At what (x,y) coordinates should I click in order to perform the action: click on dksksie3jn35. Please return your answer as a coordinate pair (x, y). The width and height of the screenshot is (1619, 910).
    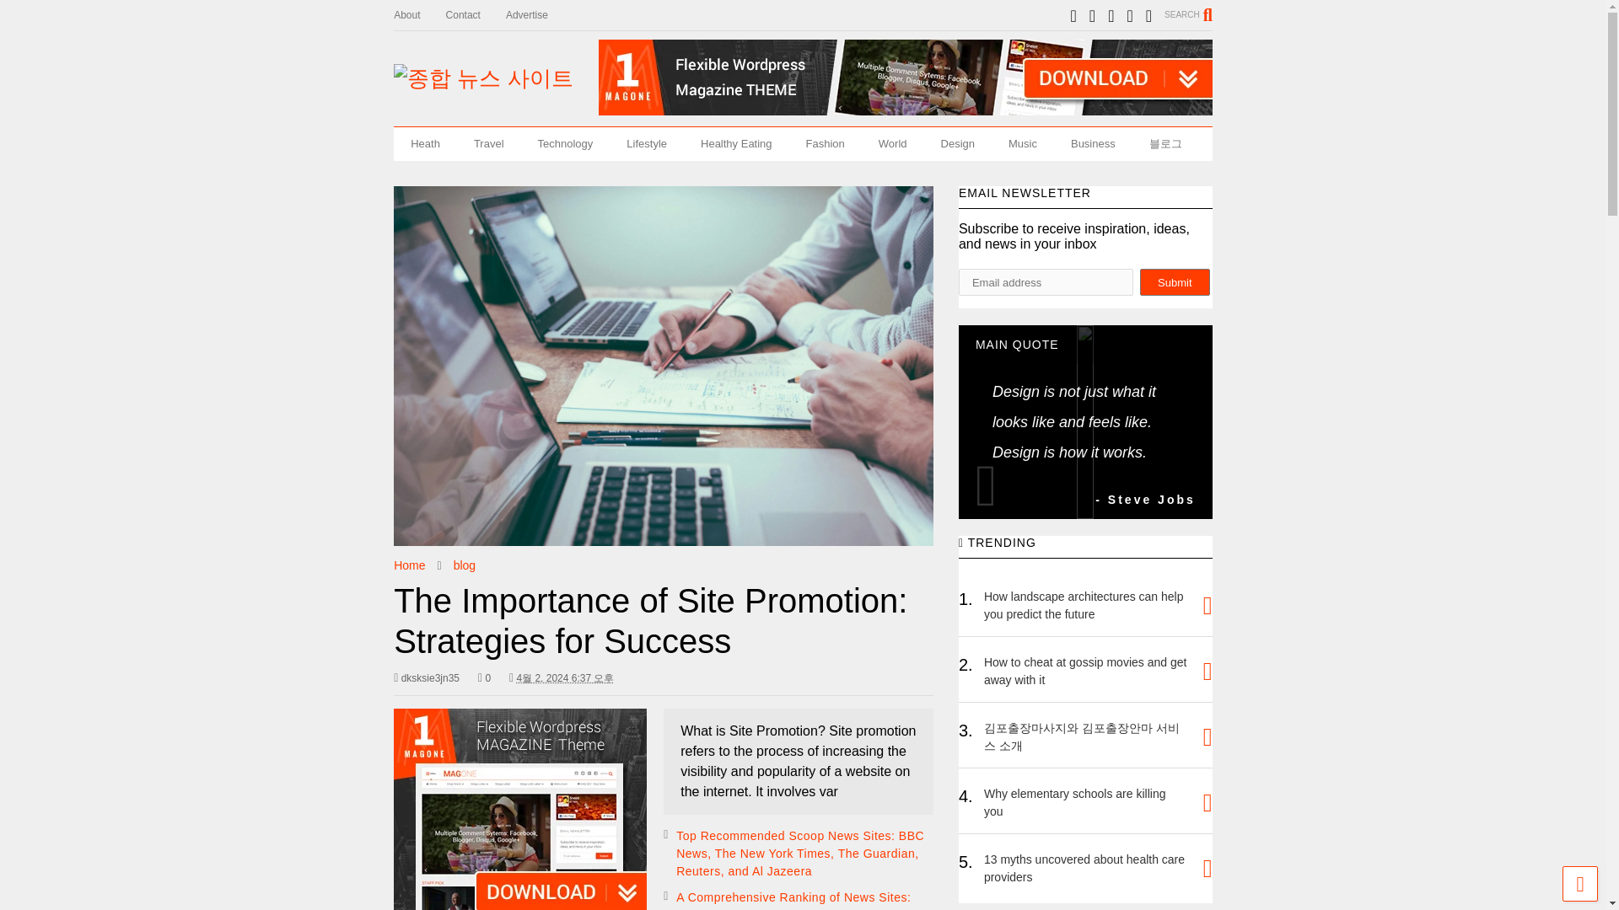
    Looking at the image, I should click on (427, 677).